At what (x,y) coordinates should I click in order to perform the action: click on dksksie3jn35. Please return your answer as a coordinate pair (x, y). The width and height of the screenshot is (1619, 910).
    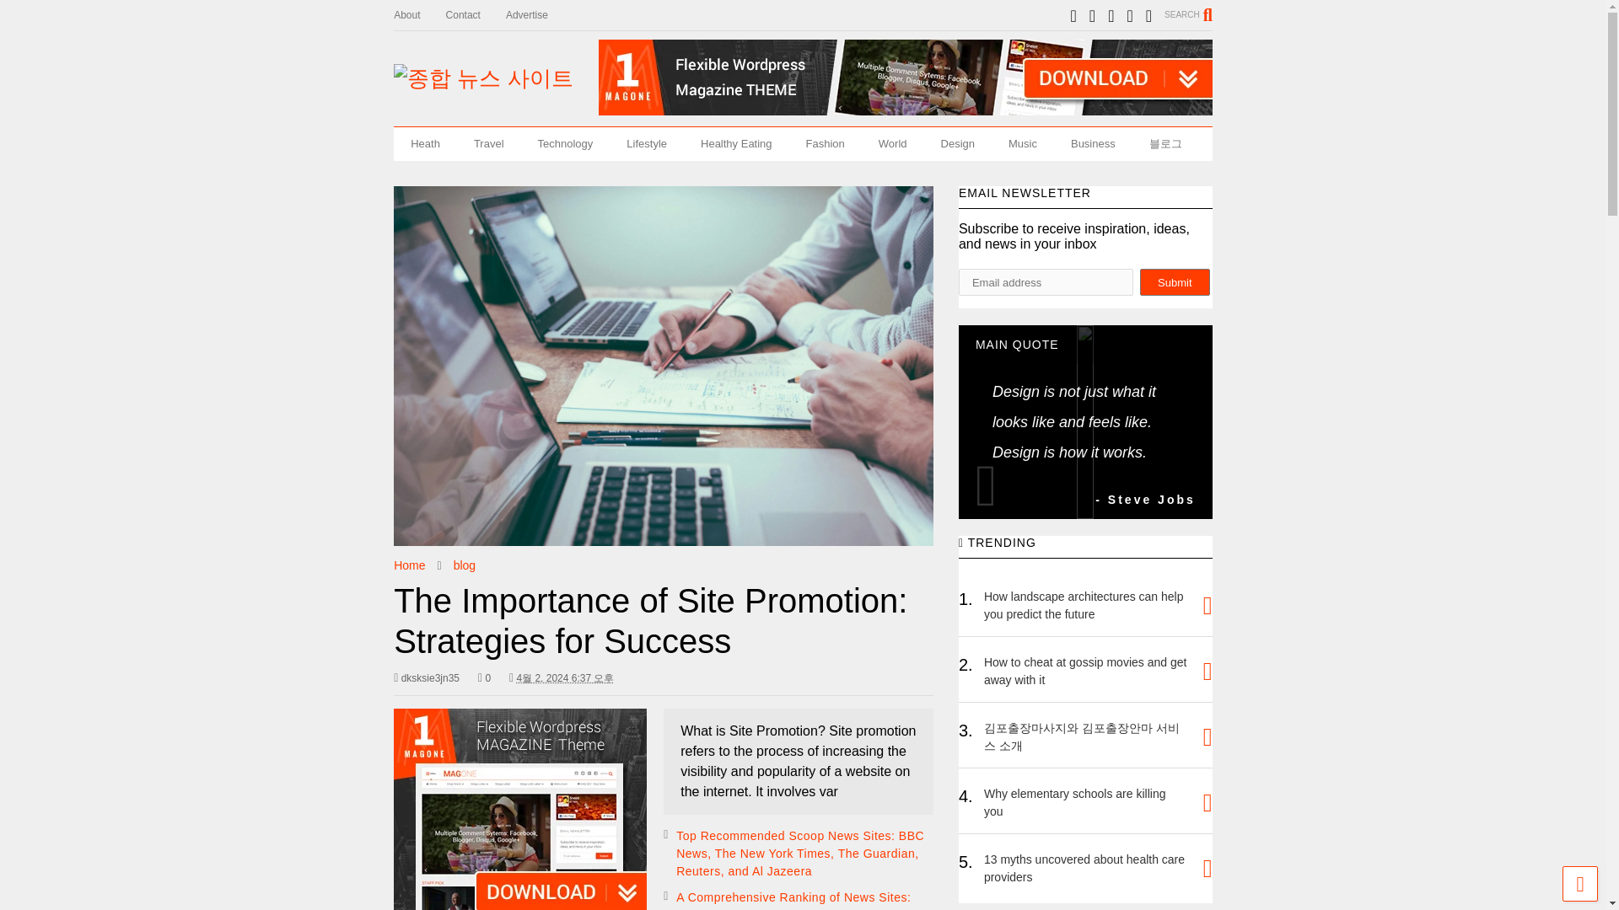
    Looking at the image, I should click on (427, 677).